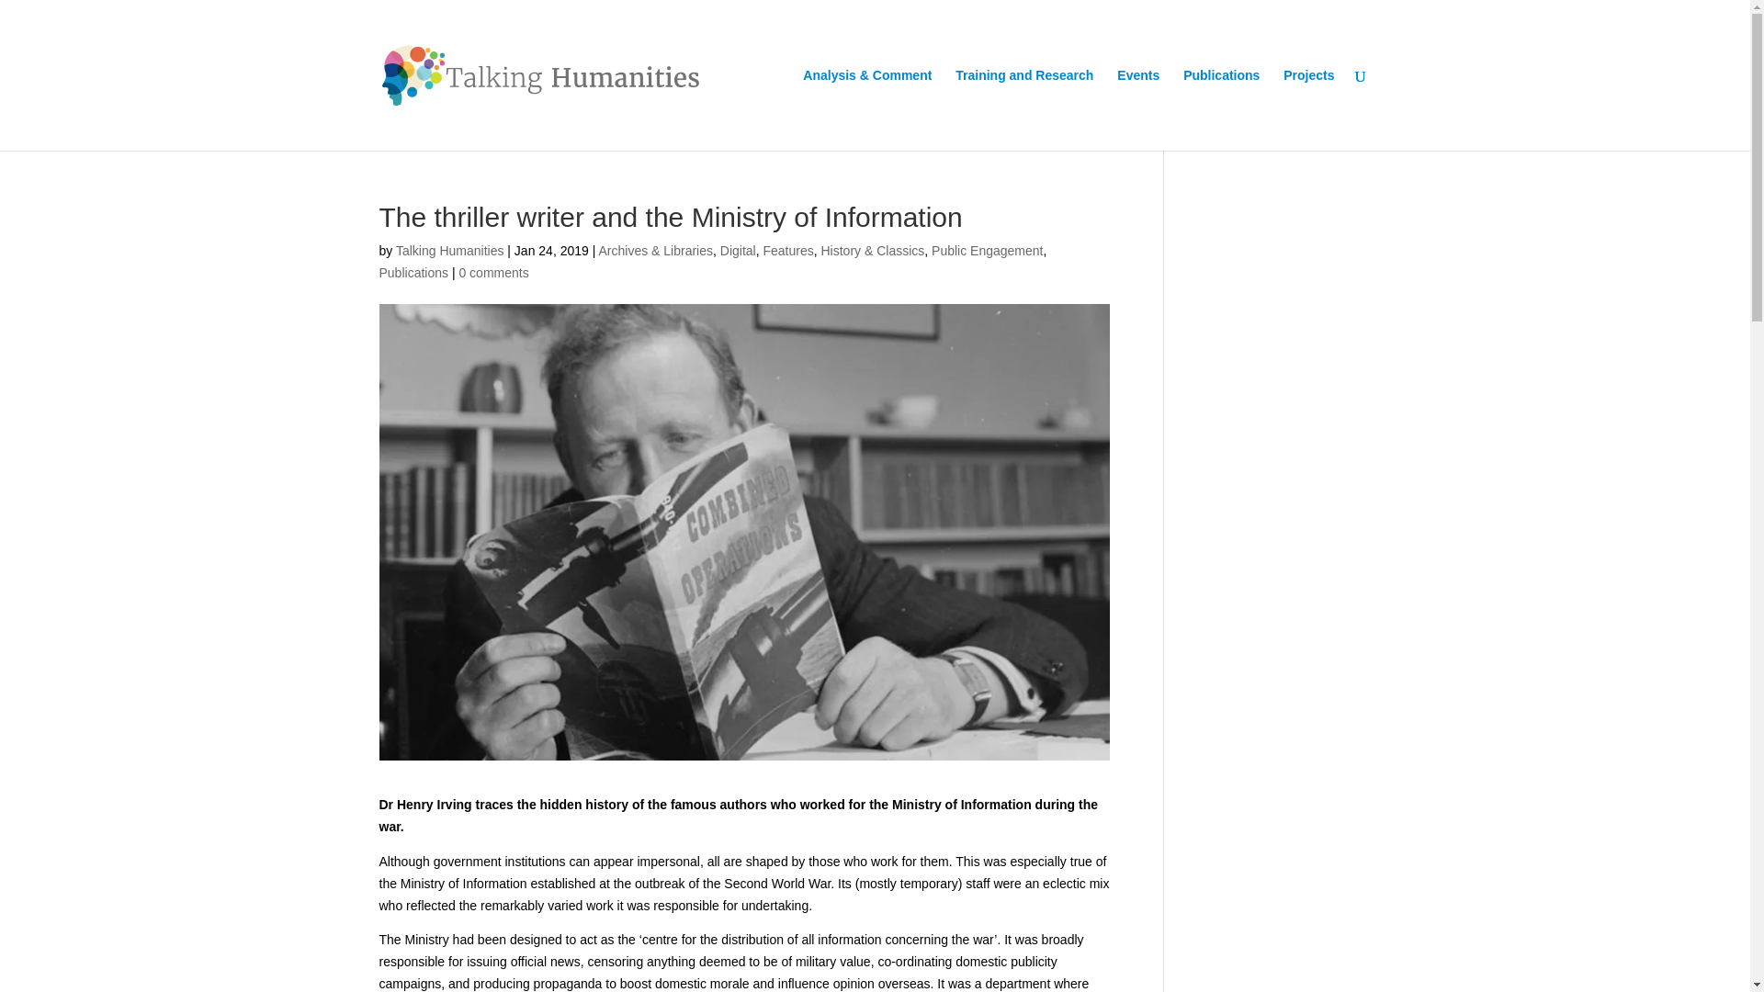 Image resolution: width=1764 pixels, height=992 pixels. Describe the element at coordinates (492, 272) in the screenshot. I see `0 comments` at that location.